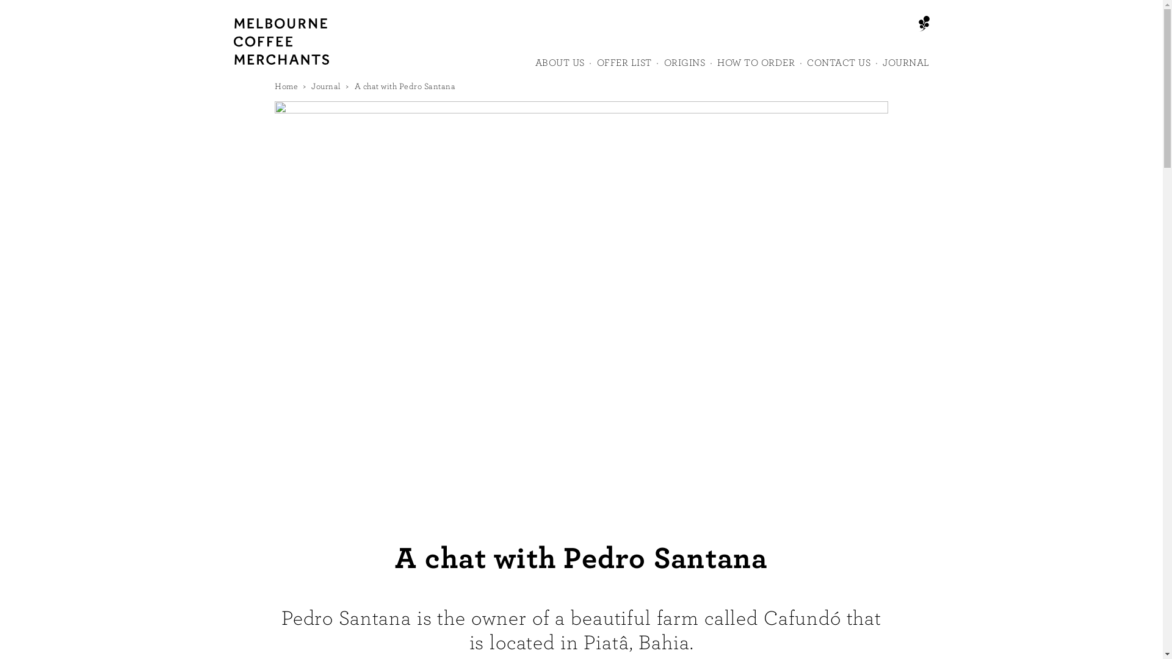  I want to click on Home, so click(286, 87).